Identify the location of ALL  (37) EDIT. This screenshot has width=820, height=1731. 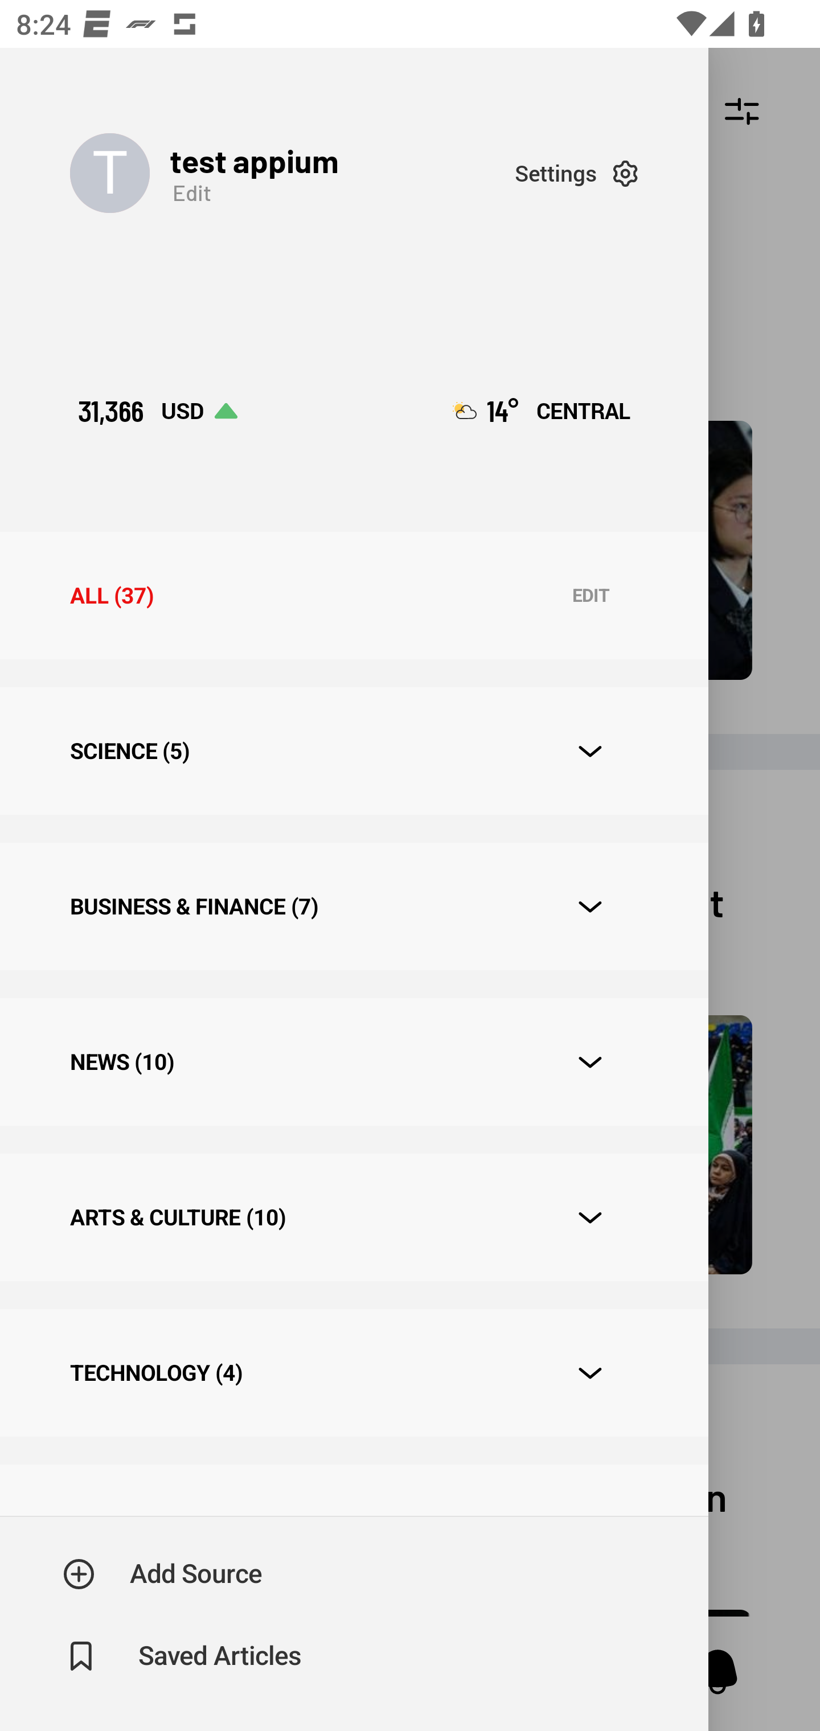
(354, 596).